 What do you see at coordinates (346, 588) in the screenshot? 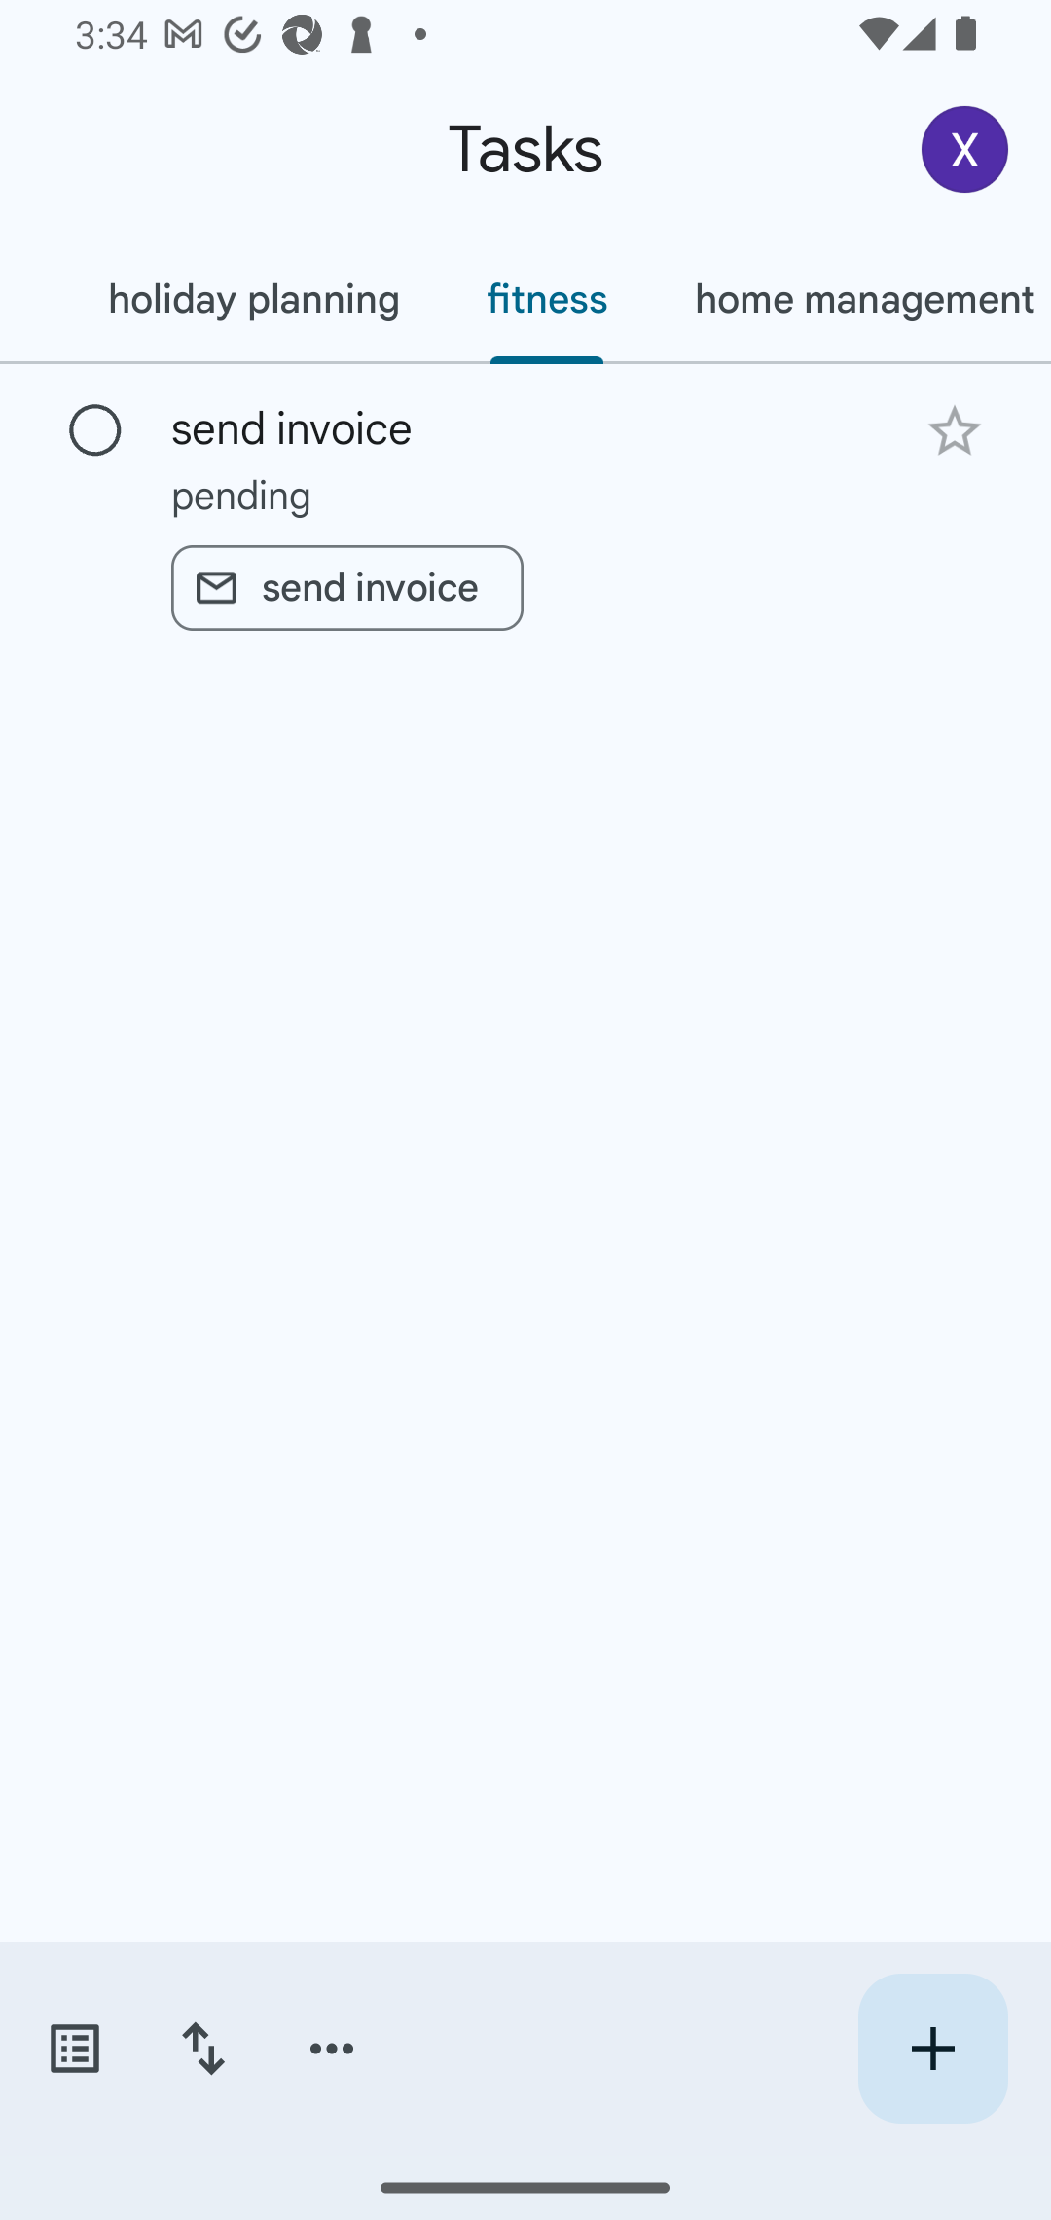
I see `send invoice Related link` at bounding box center [346, 588].